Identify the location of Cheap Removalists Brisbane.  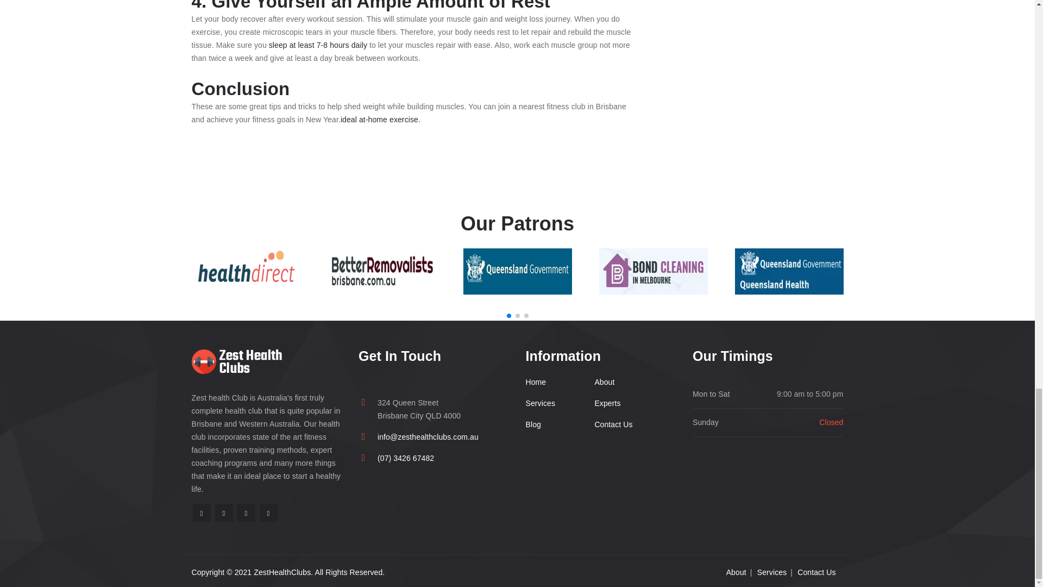
(381, 271).